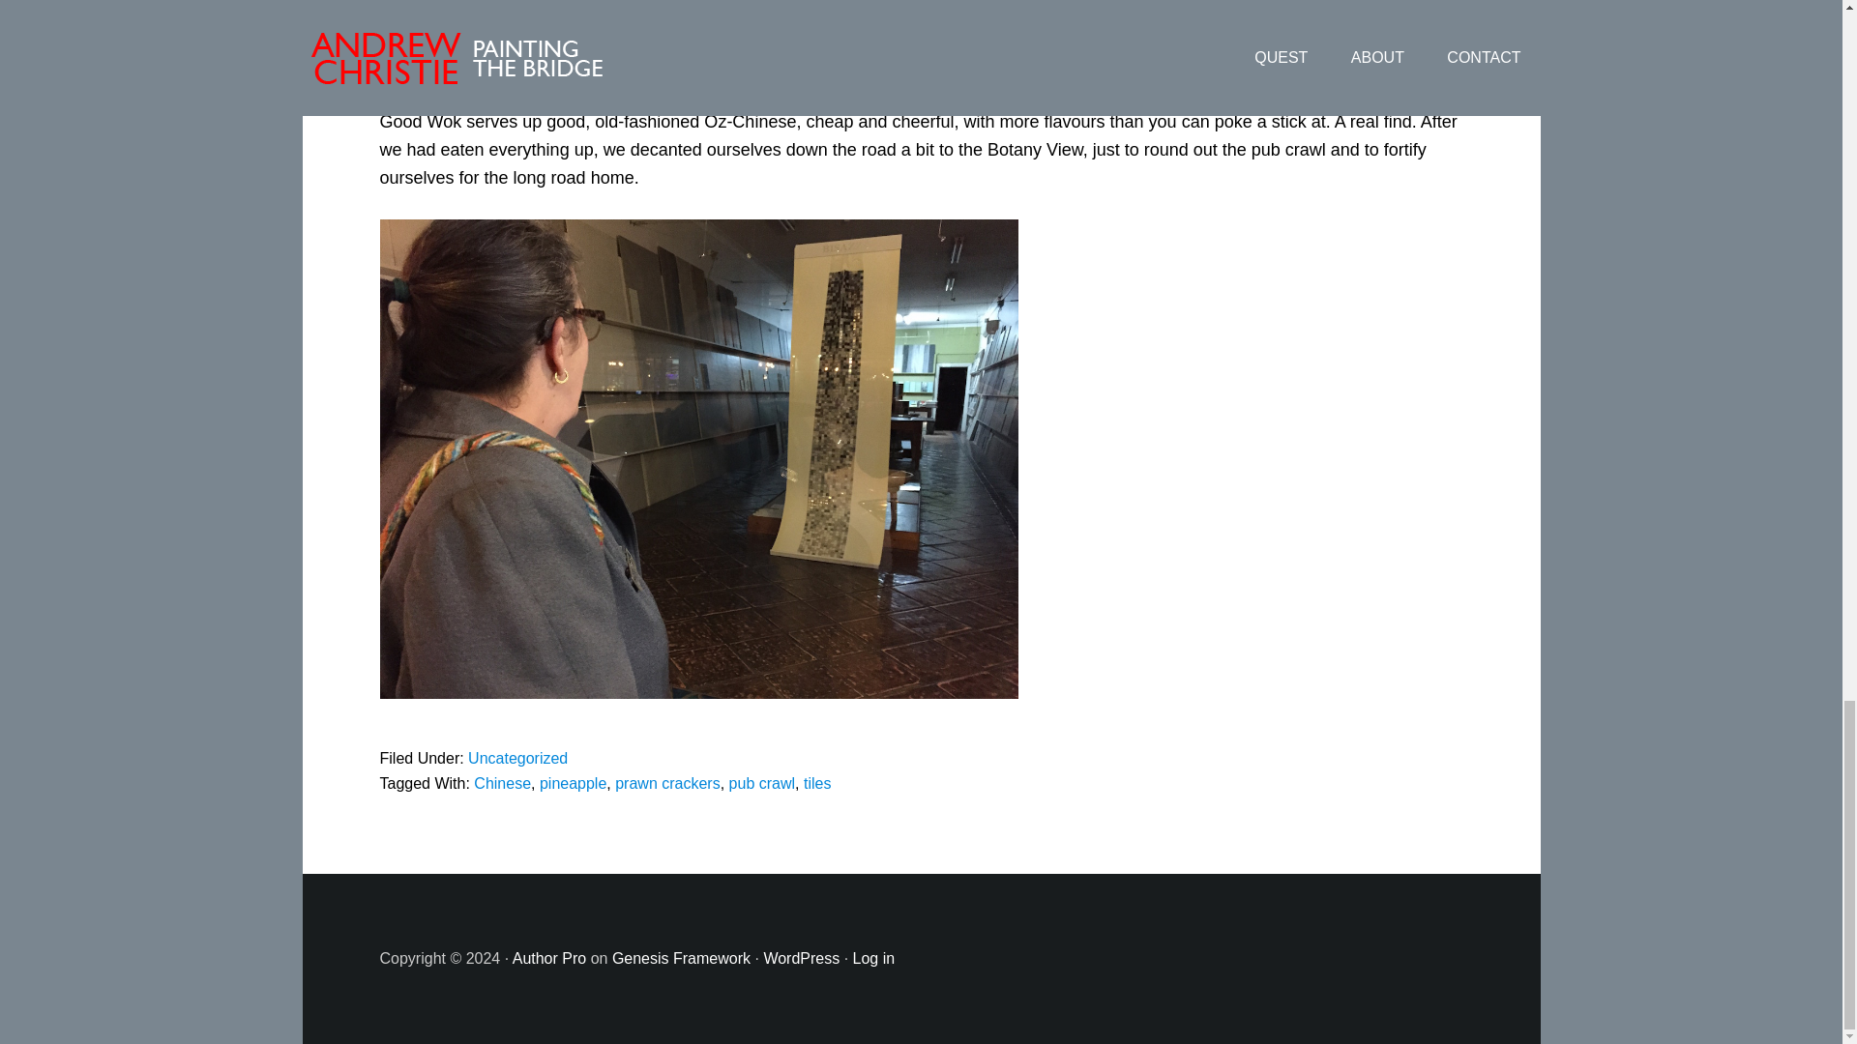 Image resolution: width=1857 pixels, height=1044 pixels. Describe the element at coordinates (762, 783) in the screenshot. I see `pub crawl` at that location.